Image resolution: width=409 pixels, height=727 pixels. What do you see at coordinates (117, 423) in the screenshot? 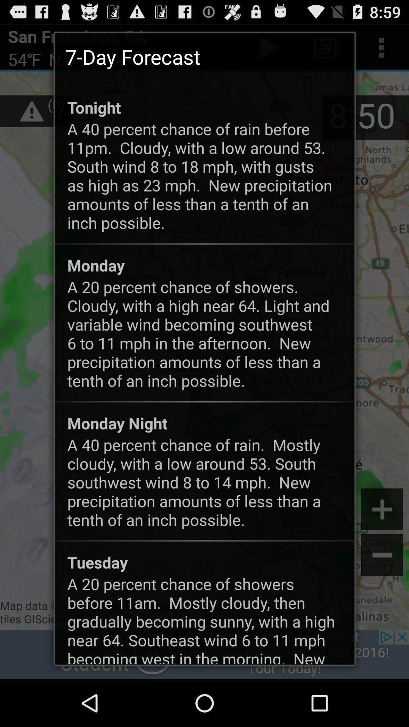
I see `flip to monday night app` at bounding box center [117, 423].